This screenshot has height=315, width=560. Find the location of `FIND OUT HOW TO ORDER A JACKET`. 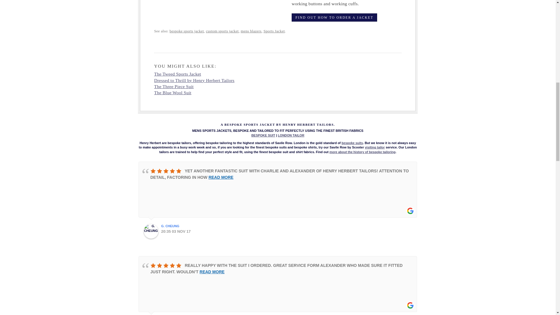

FIND OUT HOW TO ORDER A JACKET is located at coordinates (334, 17).